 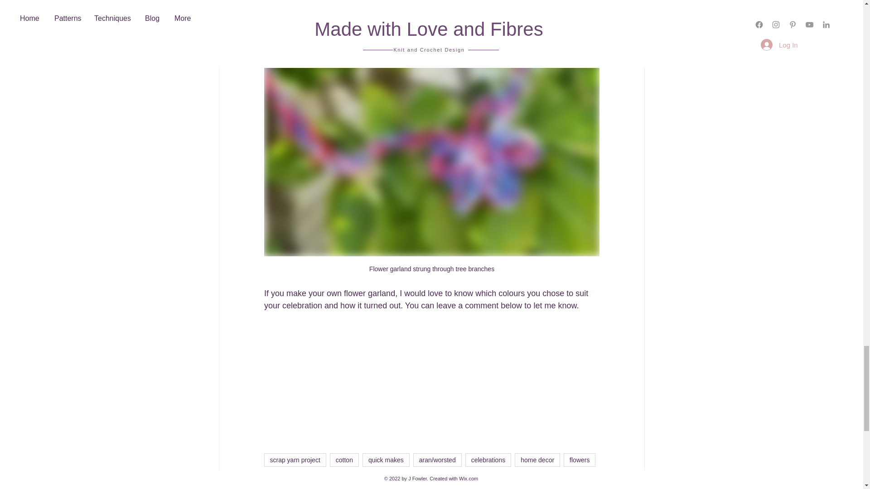 I want to click on home decor, so click(x=537, y=460).